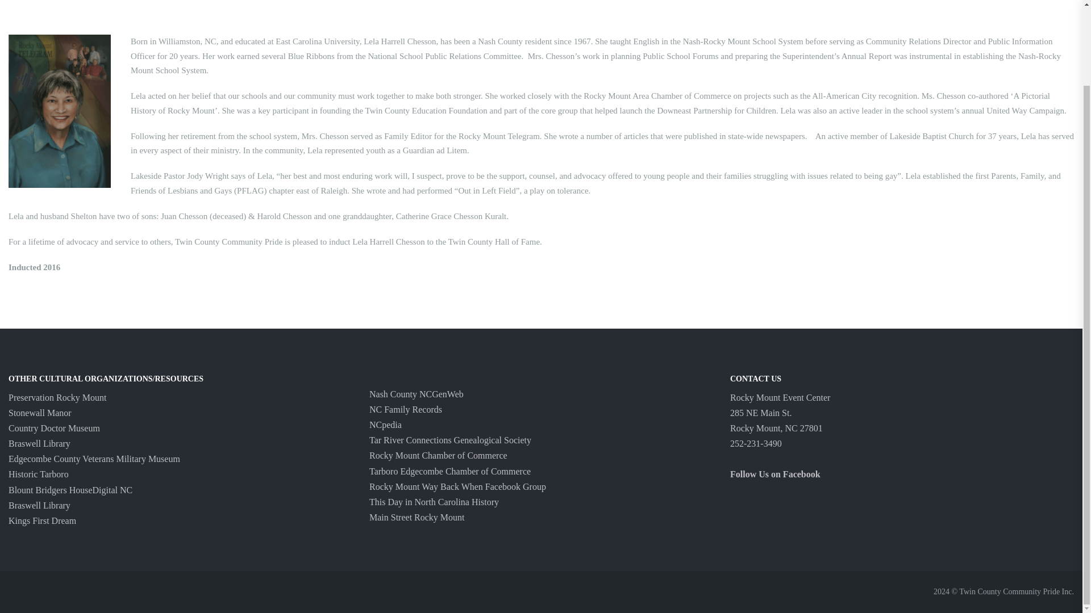 This screenshot has width=1091, height=613. What do you see at coordinates (406, 409) in the screenshot?
I see `NC Family Records` at bounding box center [406, 409].